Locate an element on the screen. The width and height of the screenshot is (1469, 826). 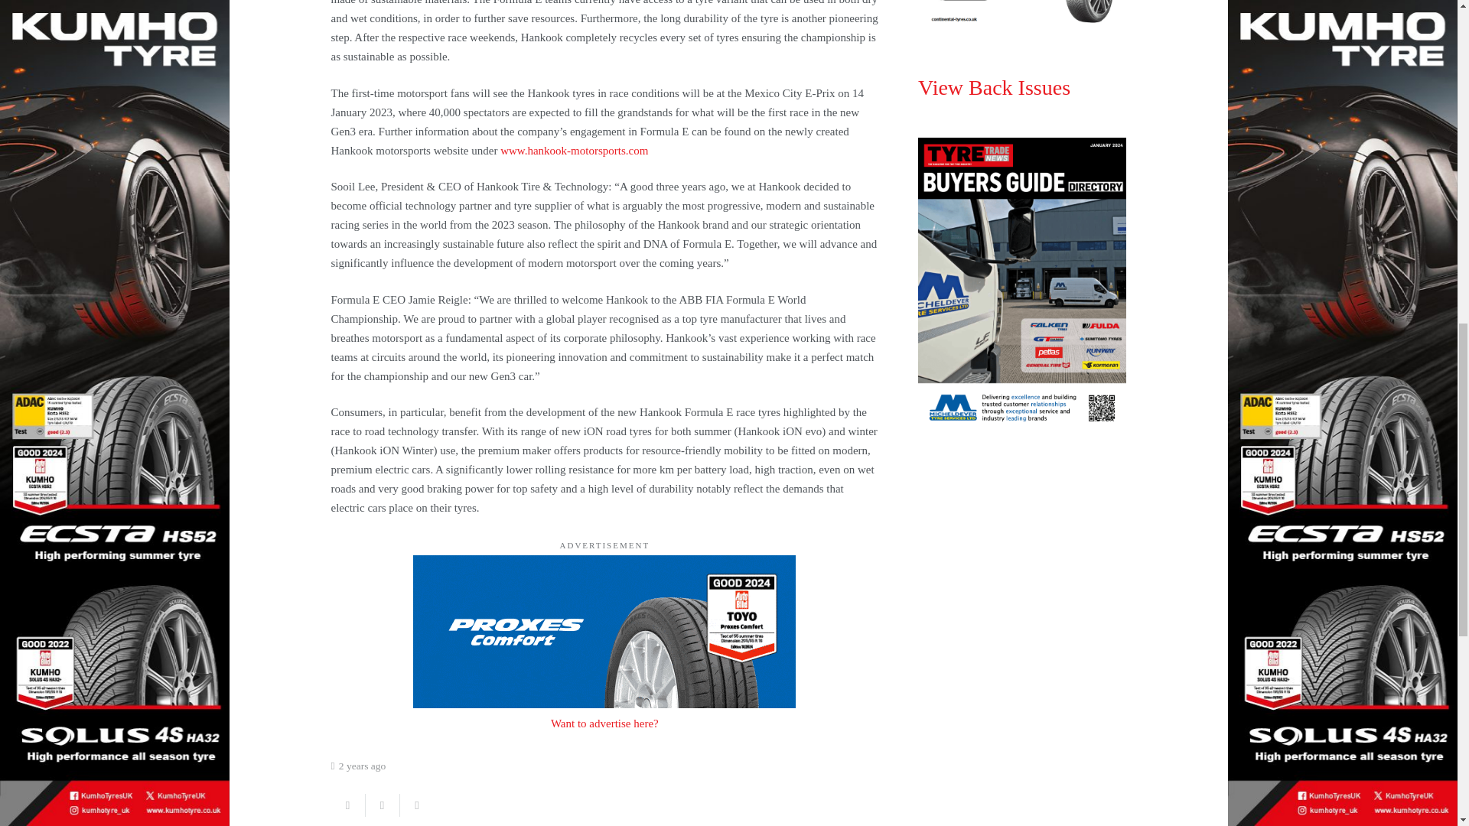
Want to advertise here? is located at coordinates (604, 724).